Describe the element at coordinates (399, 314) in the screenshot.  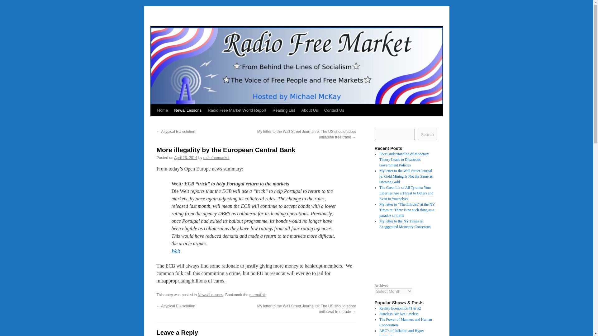
I see `Stateless But Not Lawless` at that location.